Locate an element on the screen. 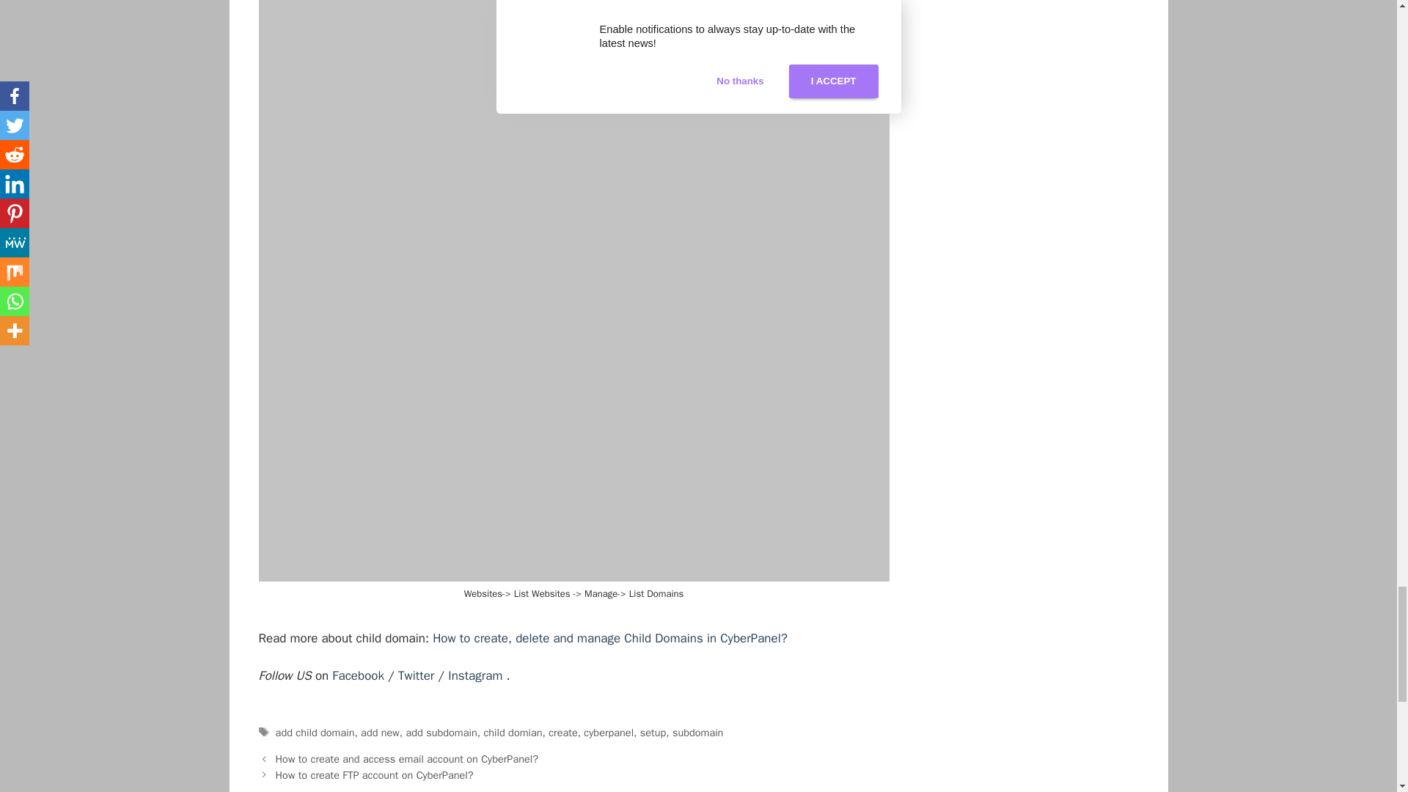  Facebook is located at coordinates (358, 676).